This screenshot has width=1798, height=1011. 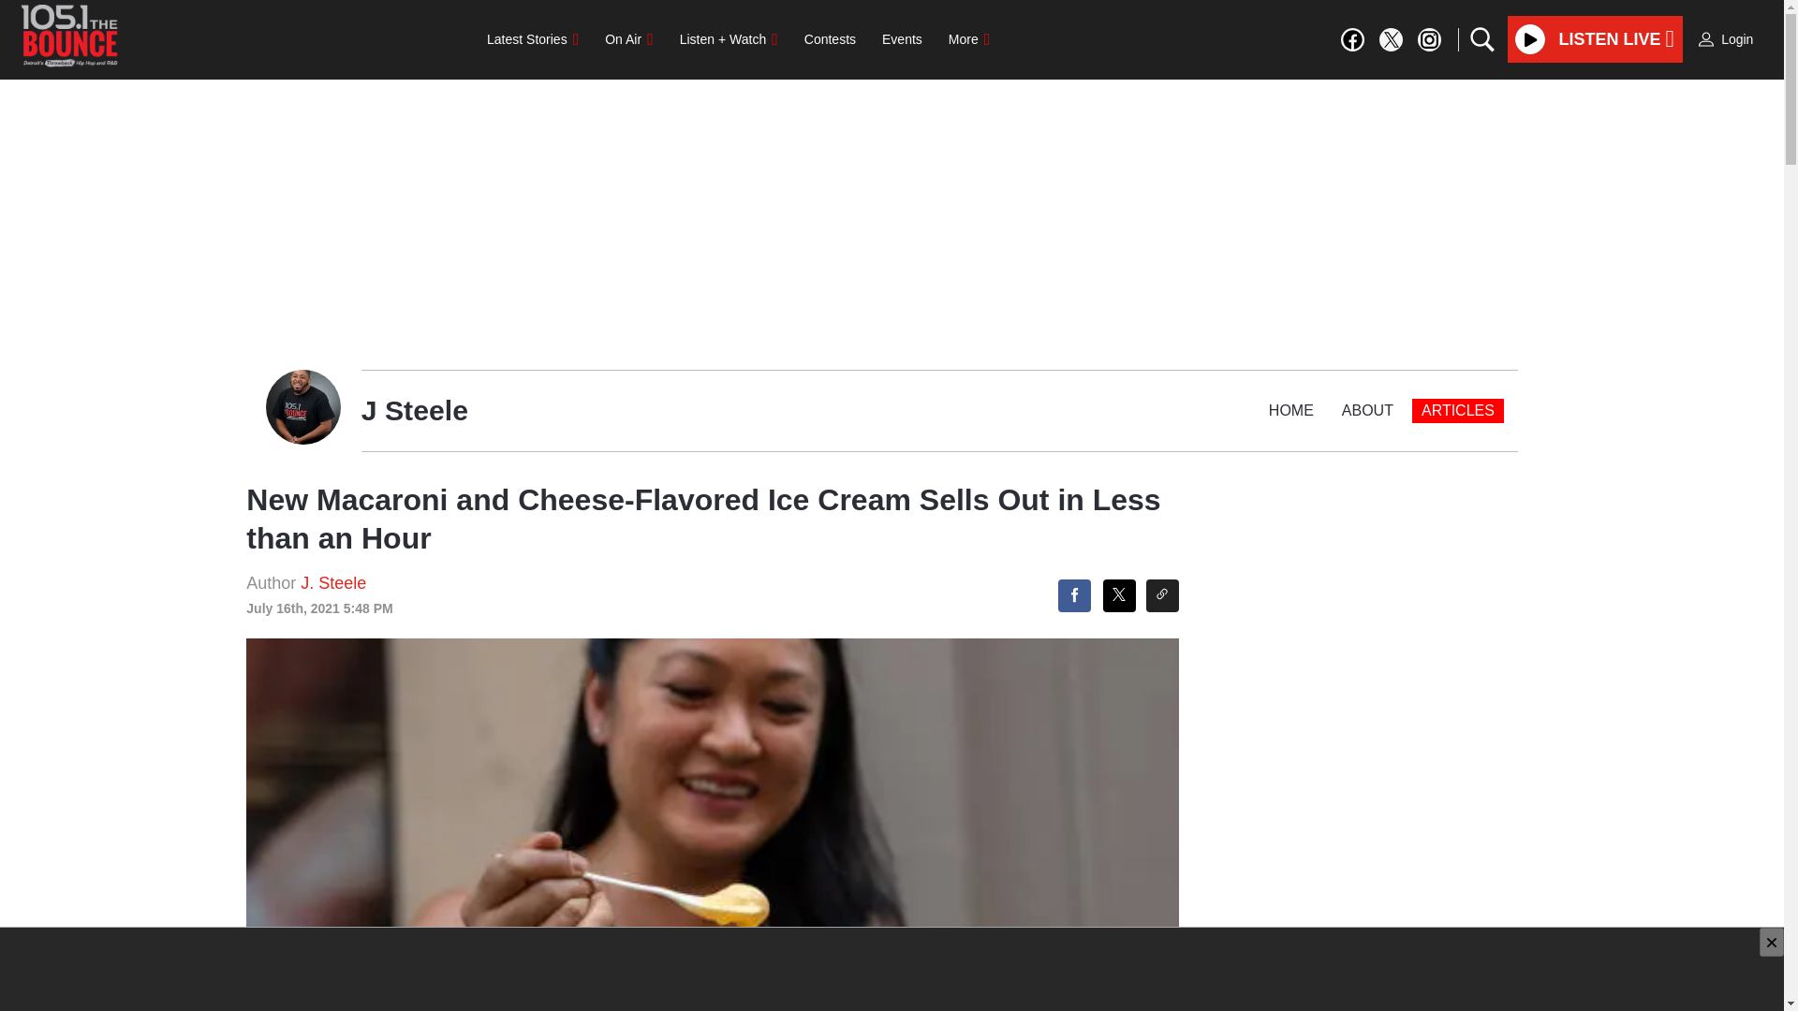 I want to click on More, so click(x=968, y=38).